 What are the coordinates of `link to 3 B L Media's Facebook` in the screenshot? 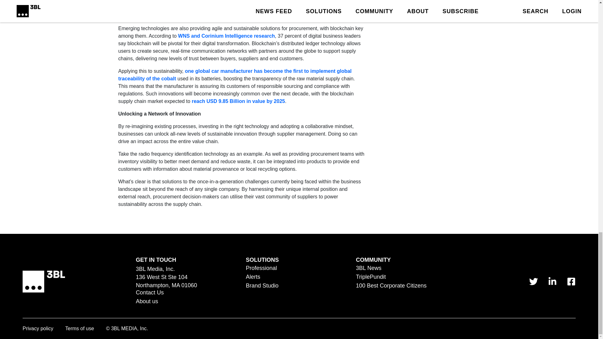 It's located at (571, 282).